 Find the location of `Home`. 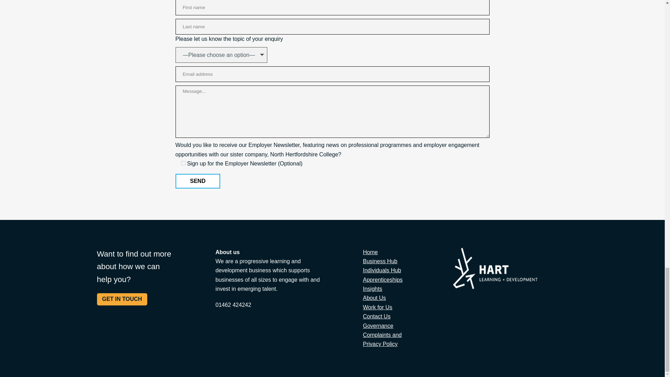

Home is located at coordinates (370, 252).